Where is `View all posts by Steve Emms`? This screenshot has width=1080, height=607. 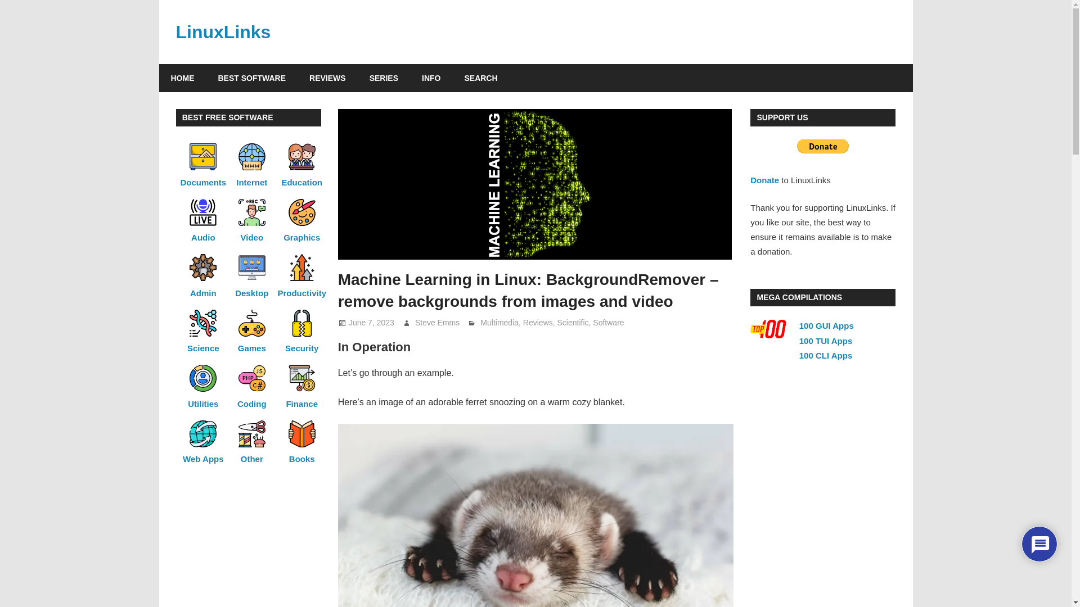 View all posts by Steve Emms is located at coordinates (437, 323).